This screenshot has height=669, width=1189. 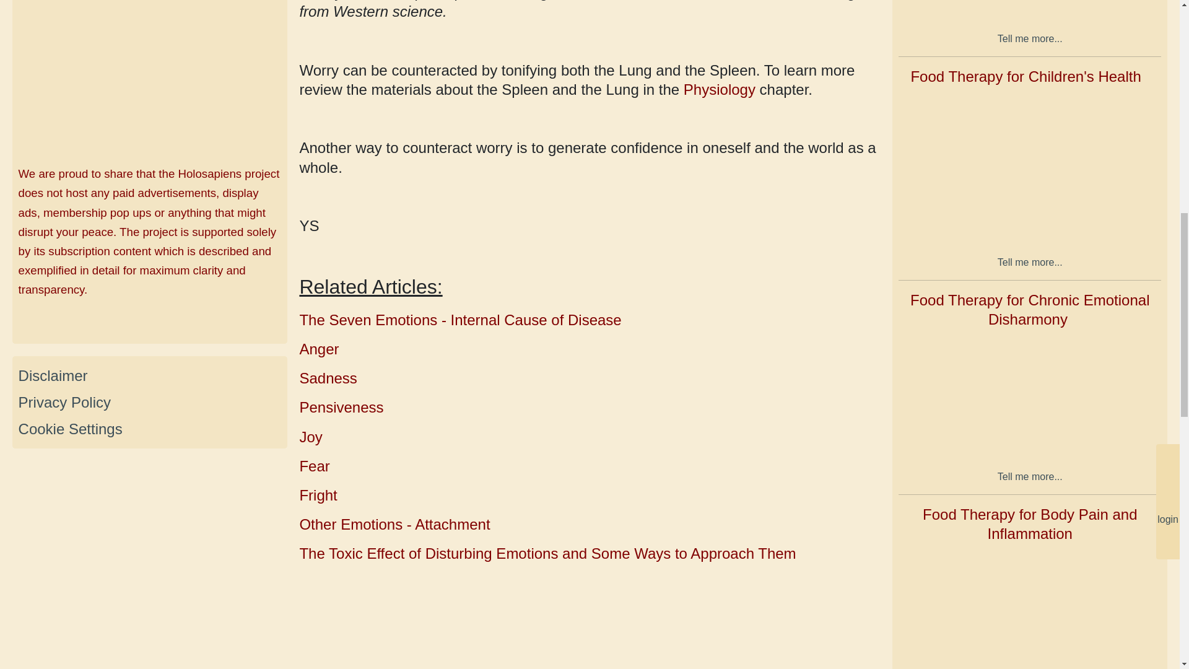 What do you see at coordinates (71, 429) in the screenshot?
I see `Cookie Settings` at bounding box center [71, 429].